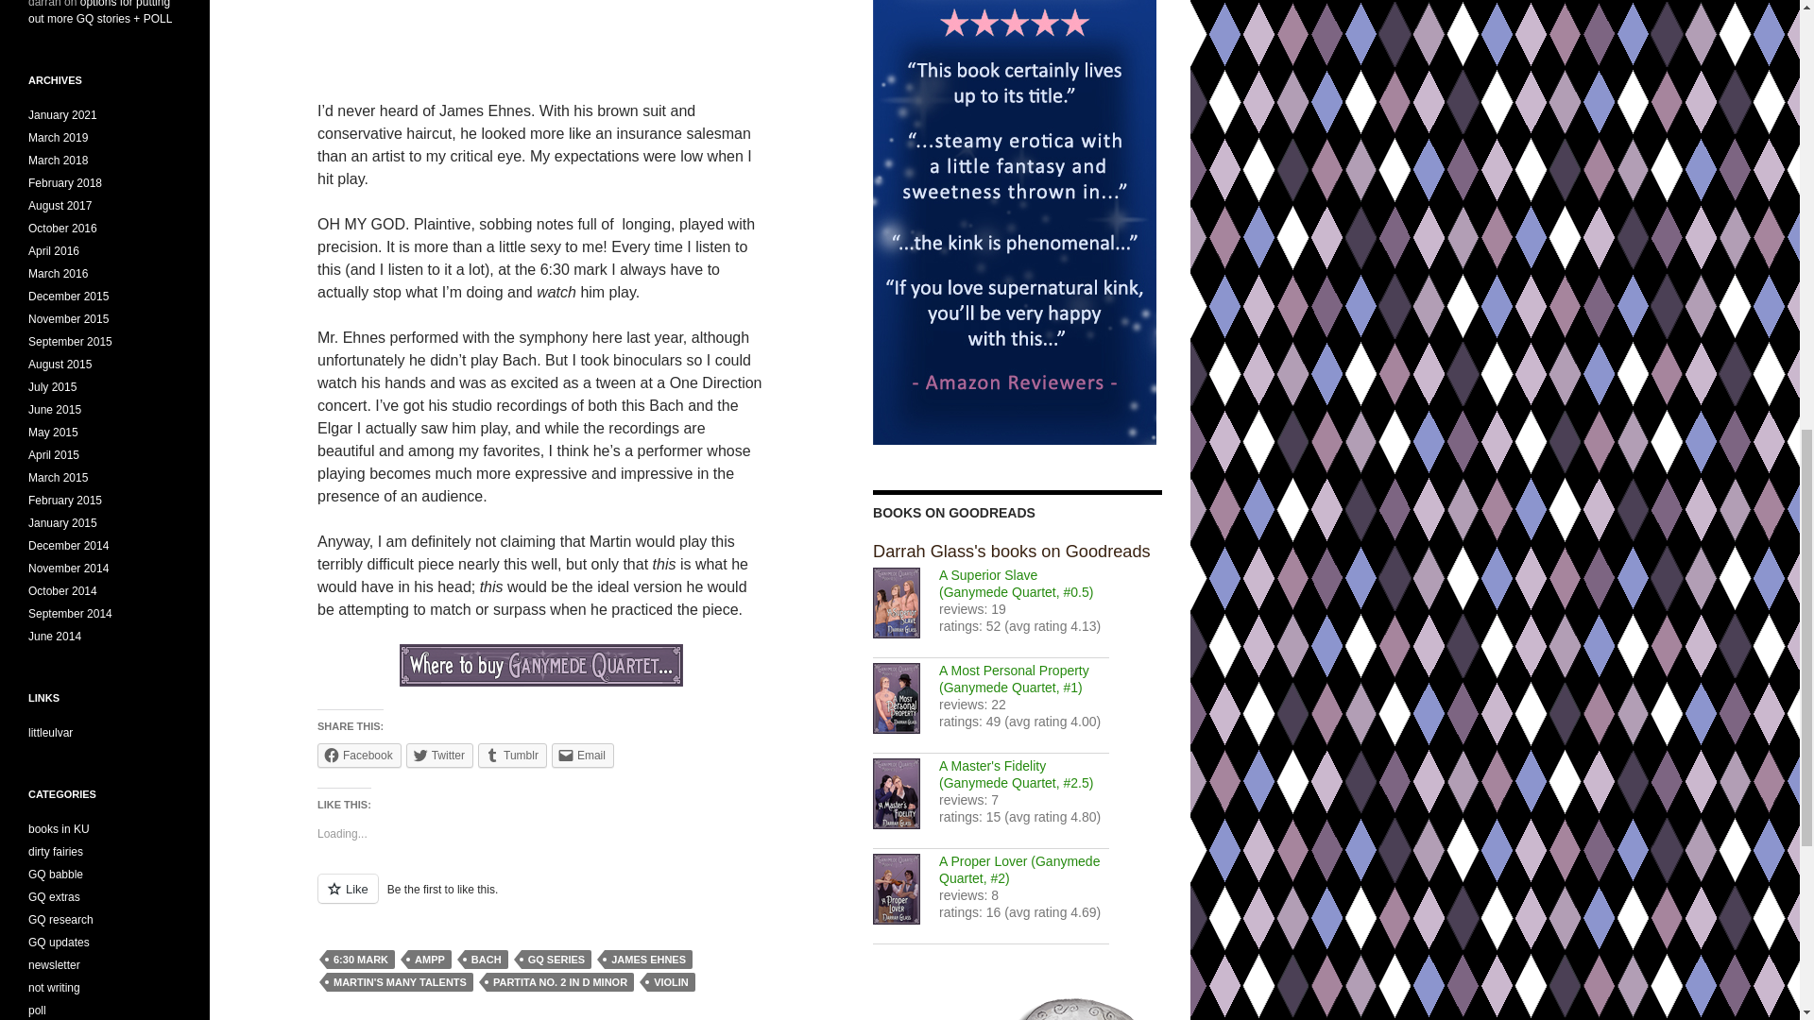  Describe the element at coordinates (486, 960) in the screenshot. I see `BACH` at that location.